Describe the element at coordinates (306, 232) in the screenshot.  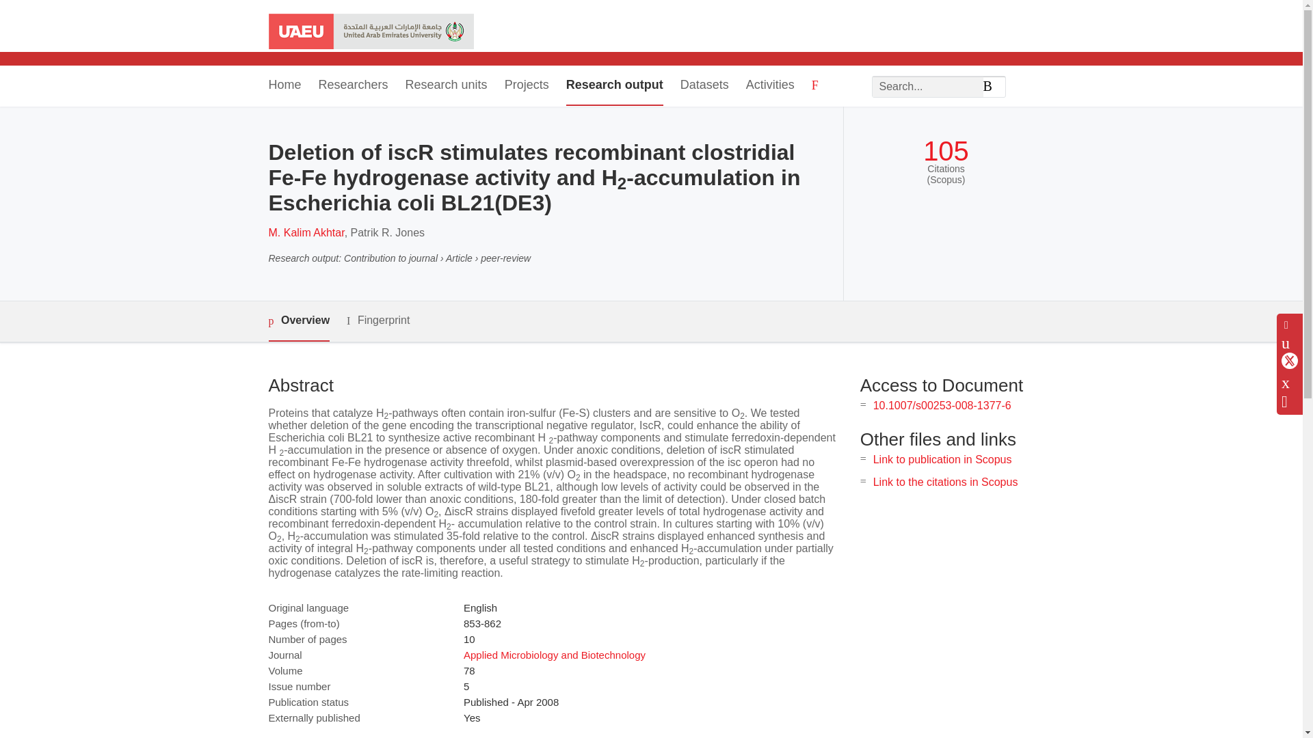
I see `M. Kalim Akhtar` at that location.